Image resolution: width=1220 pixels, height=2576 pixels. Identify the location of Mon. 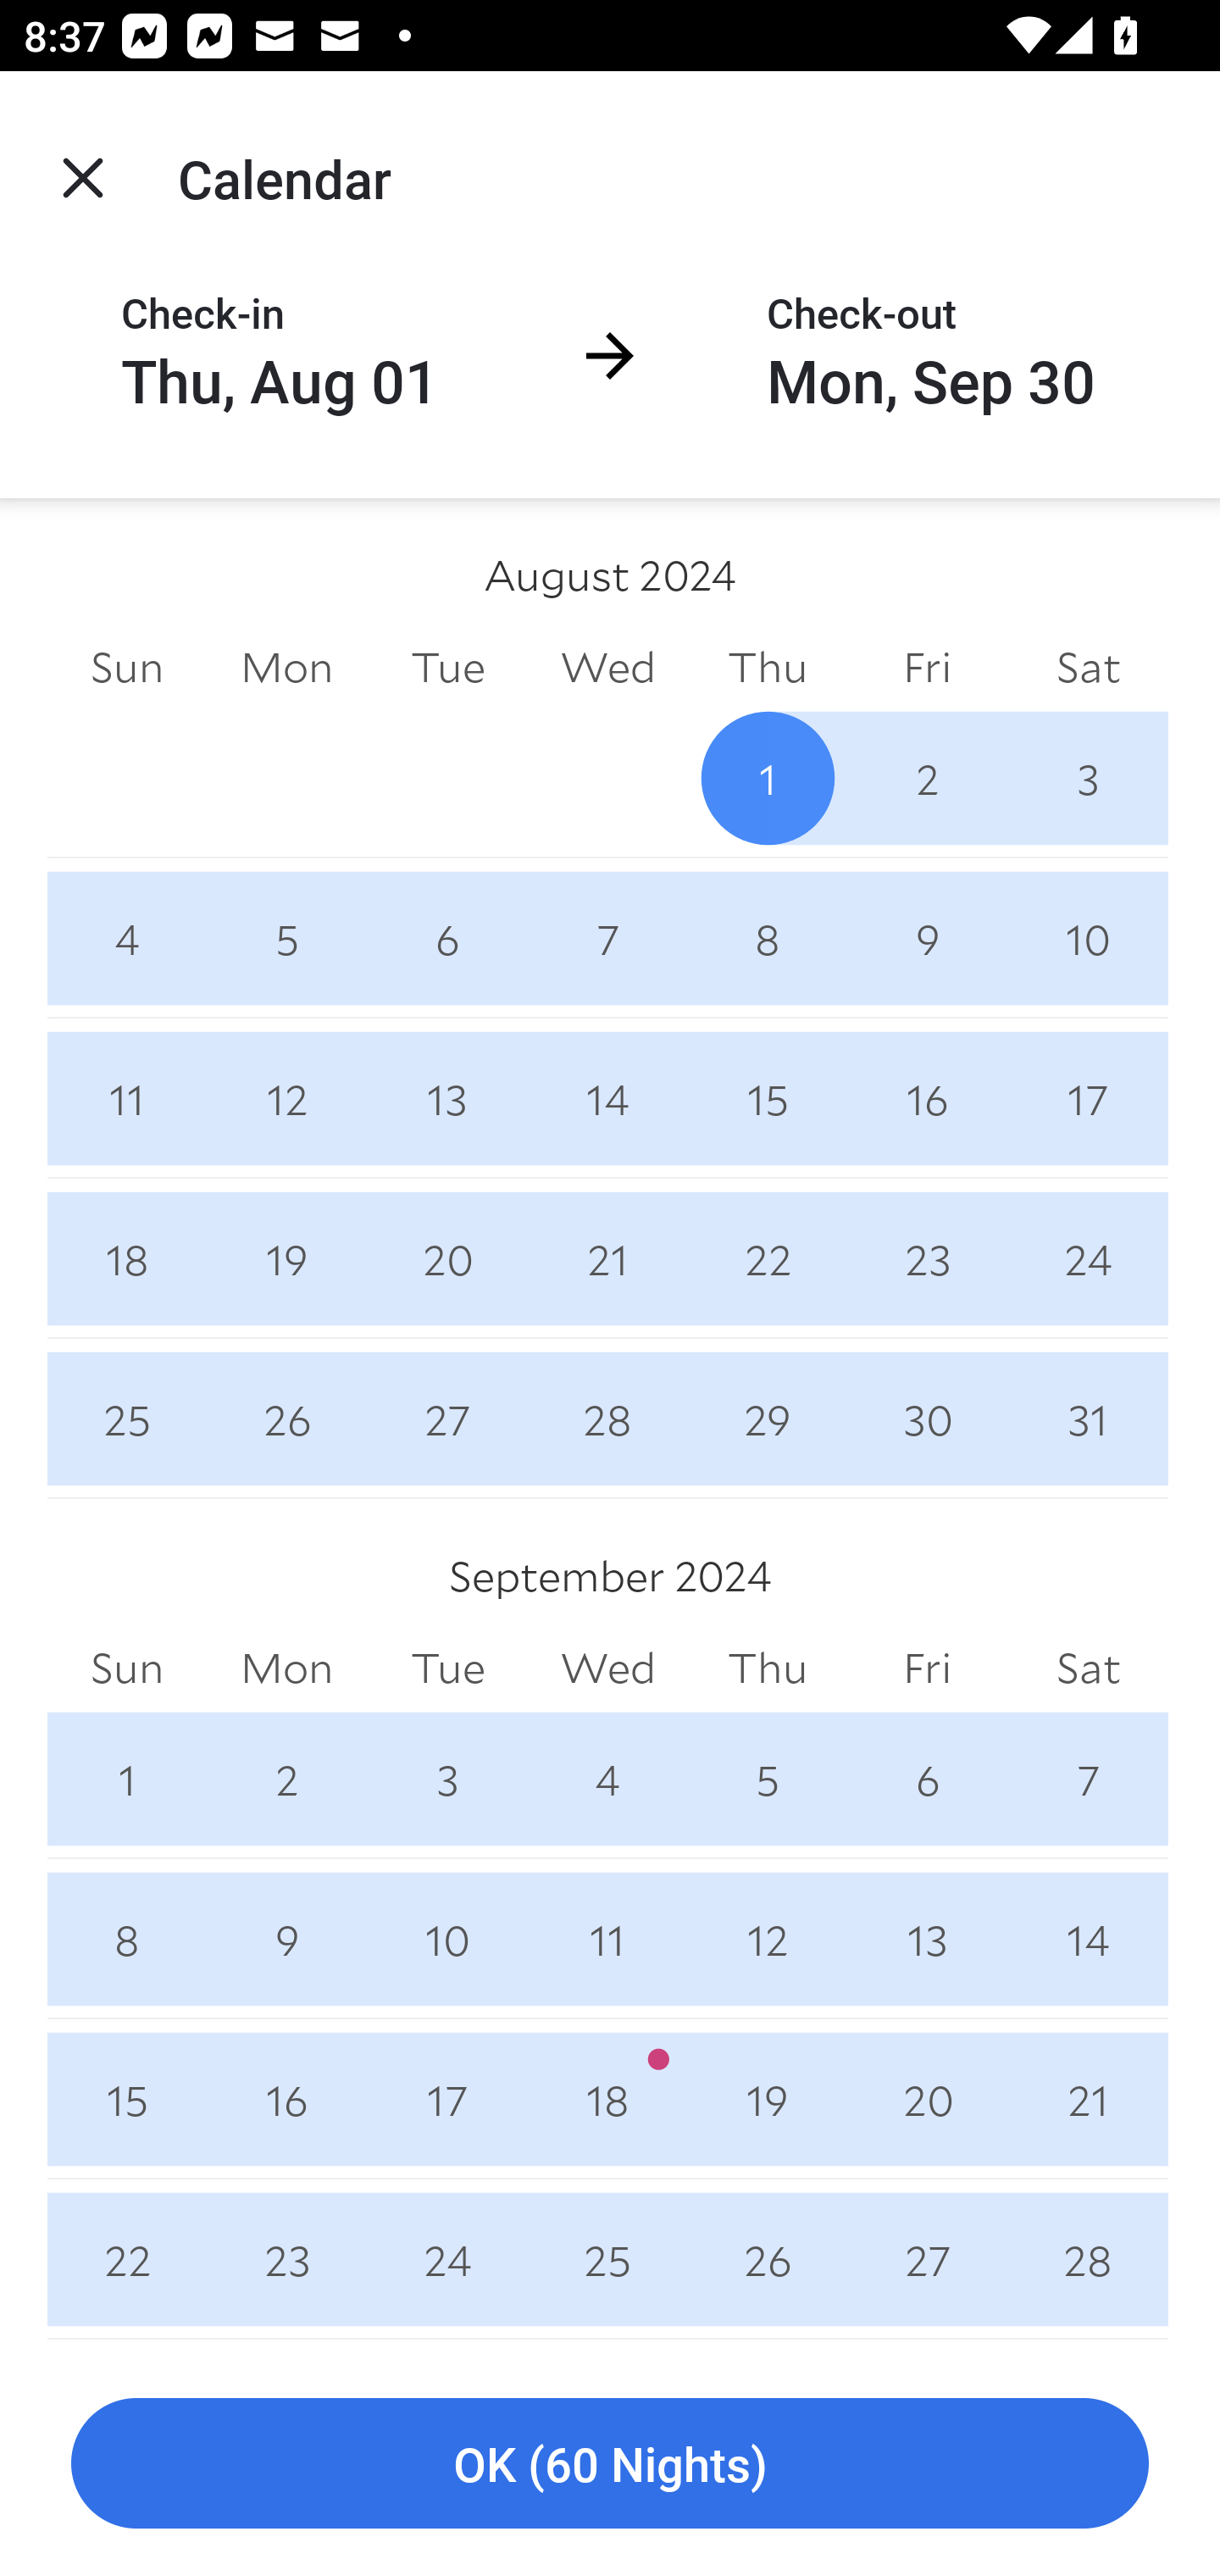
(286, 1669).